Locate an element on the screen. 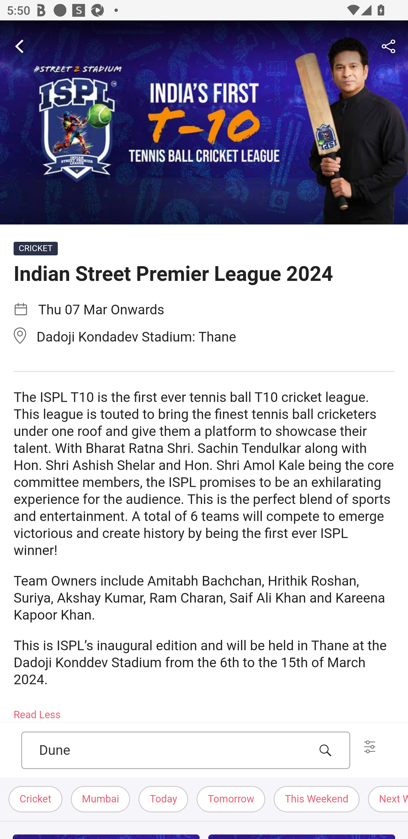 Image resolution: width=408 pixels, height=839 pixels. Cricket is located at coordinates (36, 799).